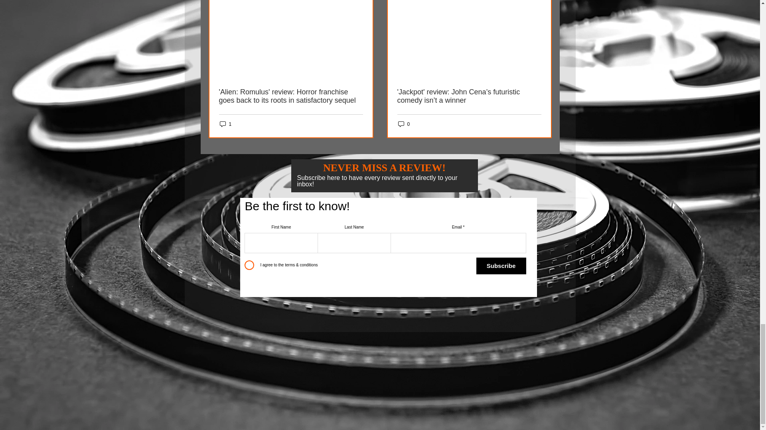  I want to click on 0, so click(404, 124).